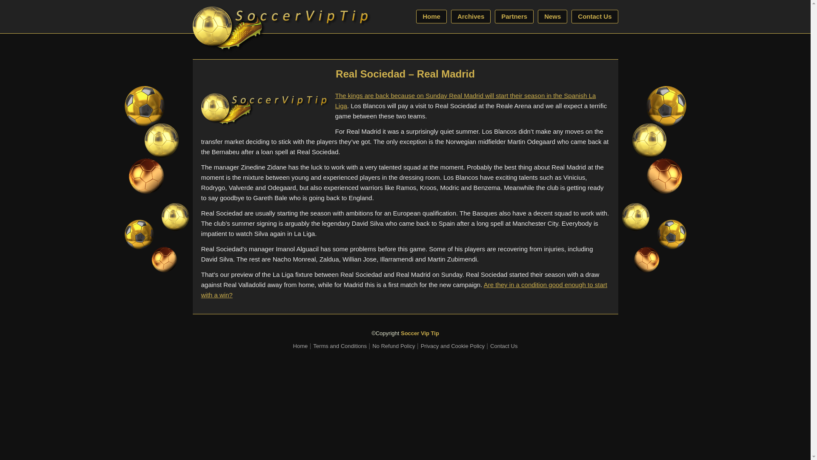  I want to click on News, so click(552, 16).